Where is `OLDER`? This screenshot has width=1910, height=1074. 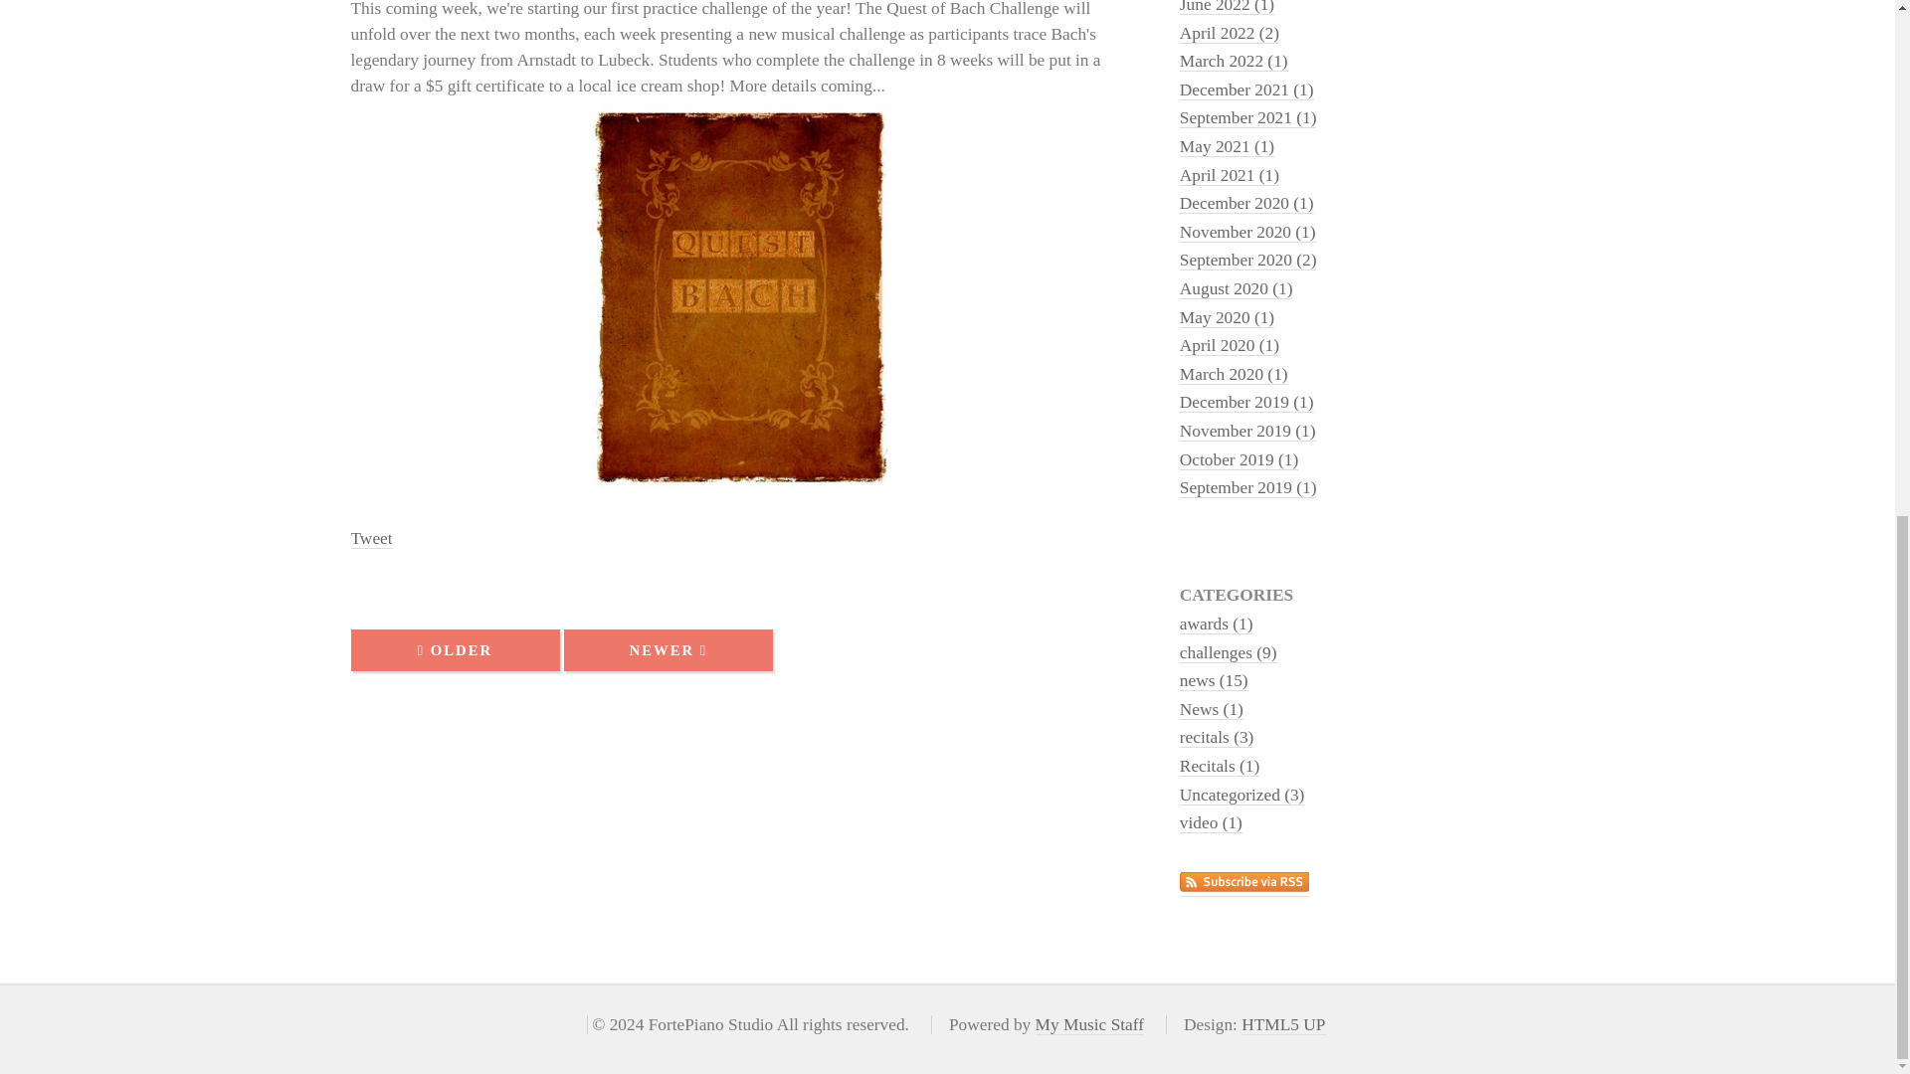
OLDER is located at coordinates (454, 650).